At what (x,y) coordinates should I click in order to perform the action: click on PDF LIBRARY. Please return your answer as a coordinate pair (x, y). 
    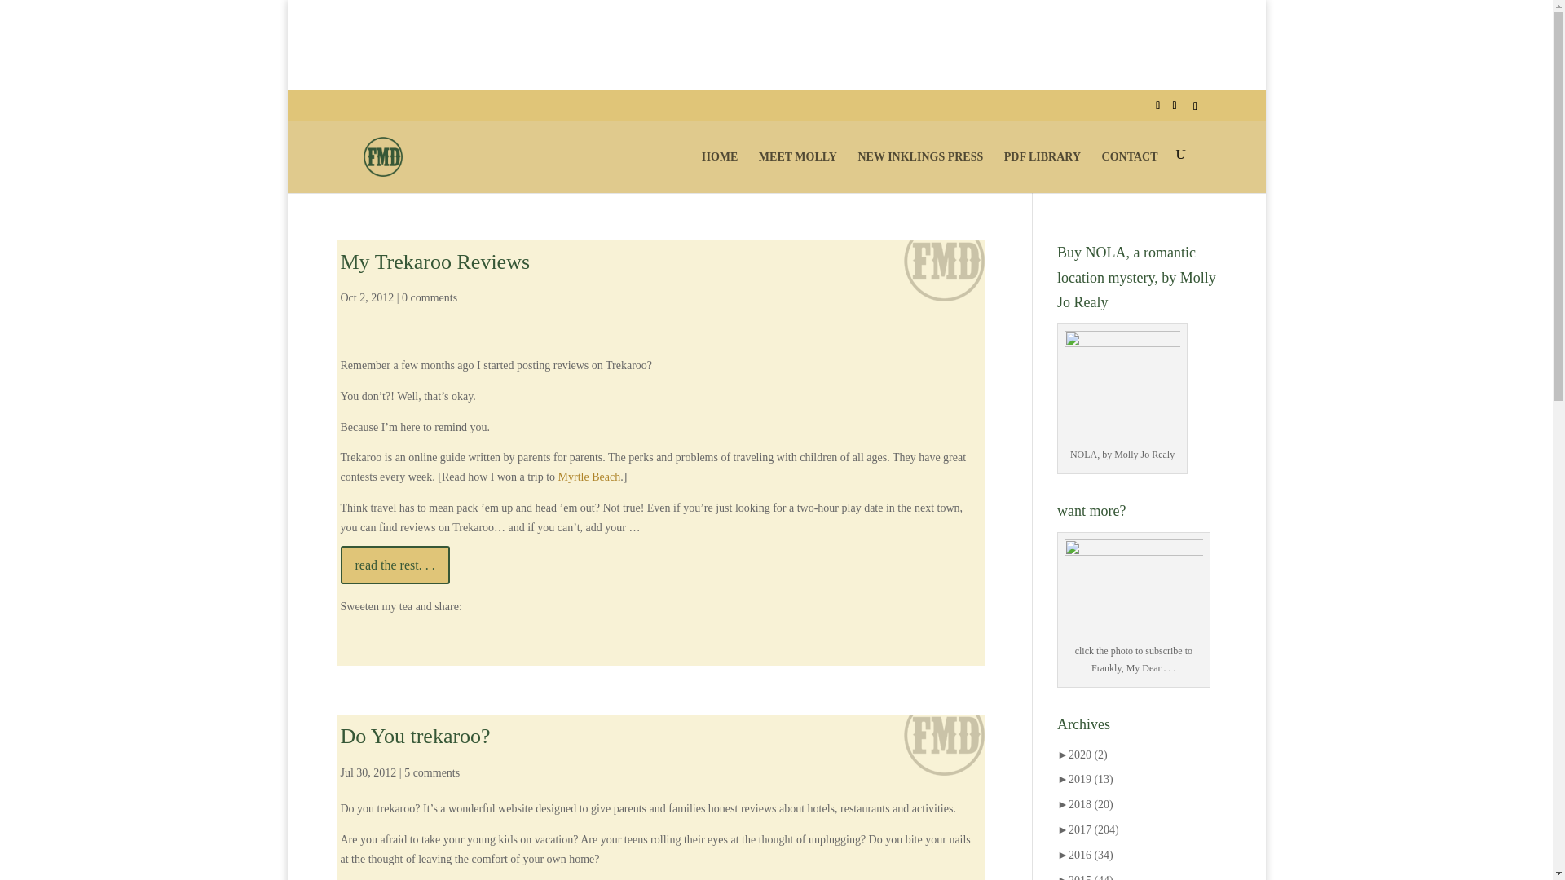
    Looking at the image, I should click on (1043, 169).